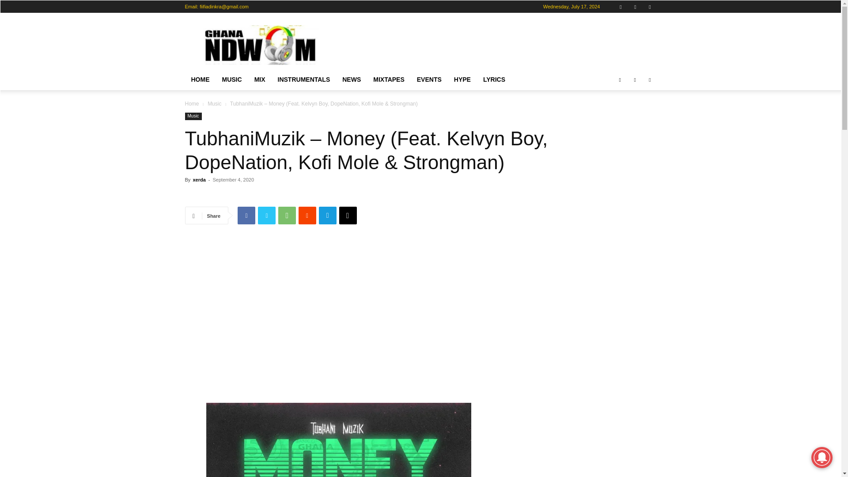  I want to click on HOME, so click(200, 79).